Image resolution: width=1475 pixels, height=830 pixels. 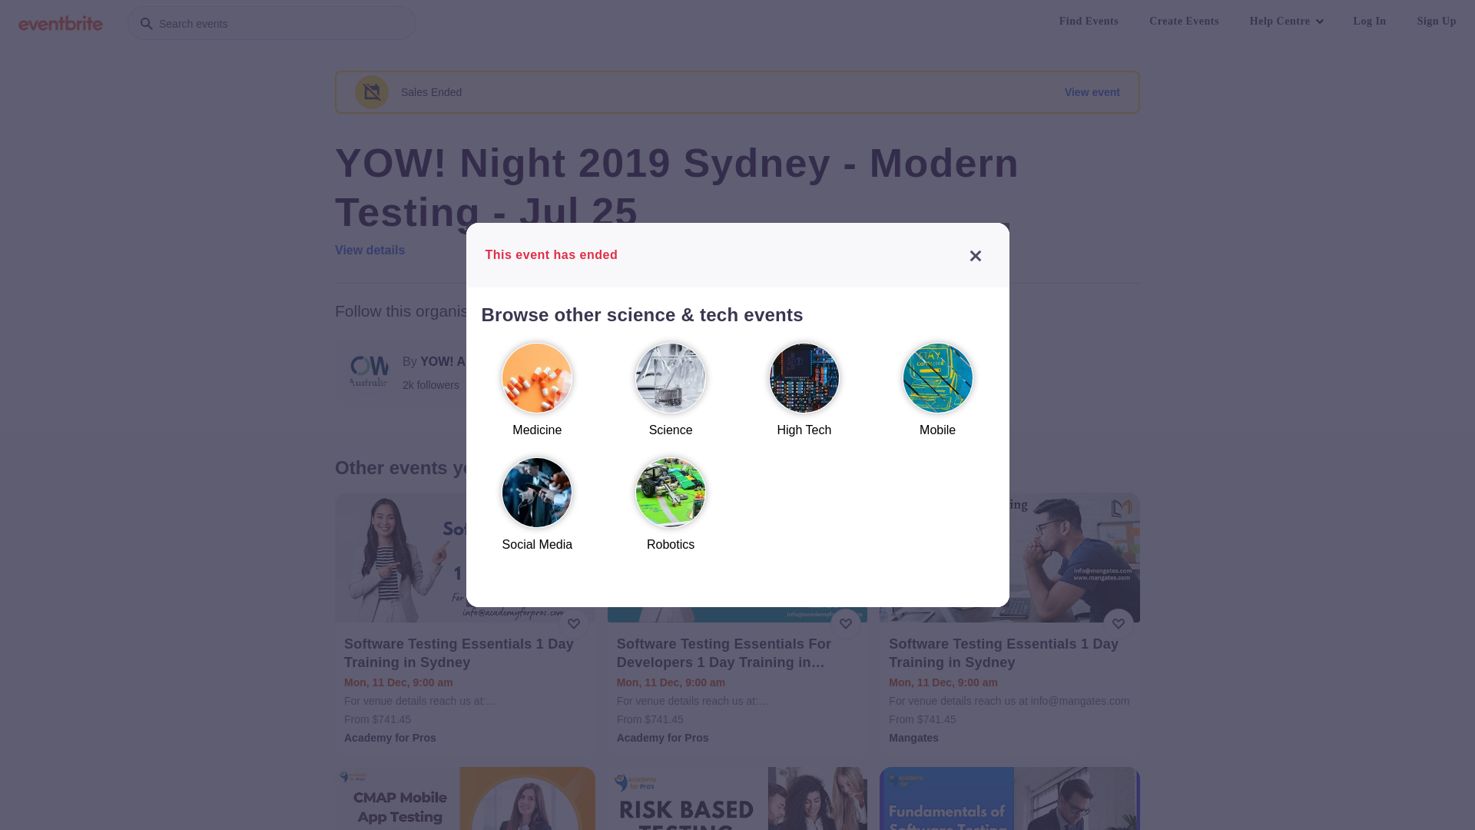 I want to click on High Tech, so click(x=804, y=397).